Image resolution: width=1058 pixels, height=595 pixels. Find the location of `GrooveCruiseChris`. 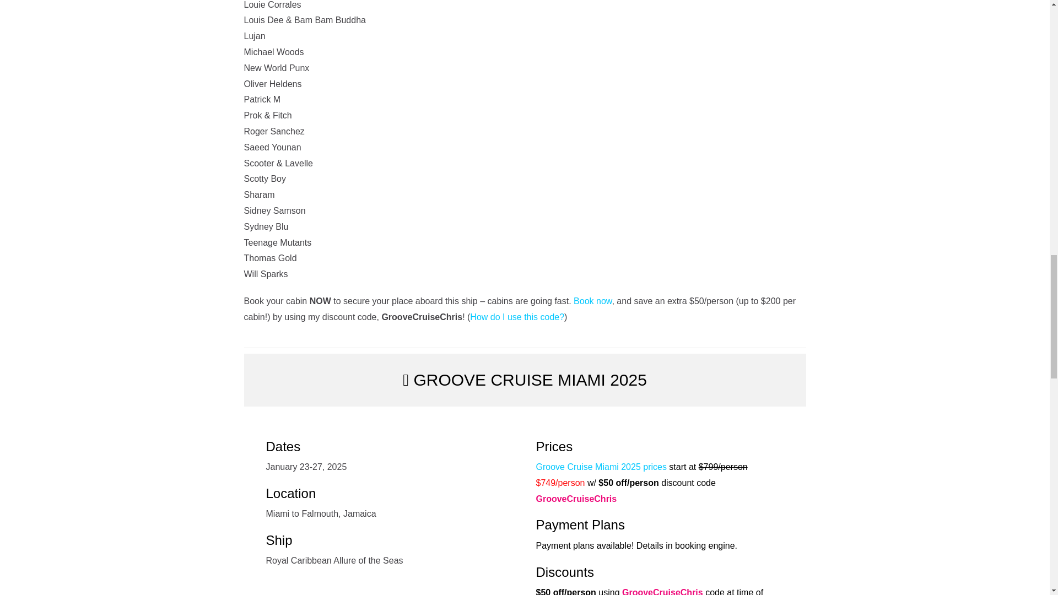

GrooveCruiseChris is located at coordinates (662, 592).